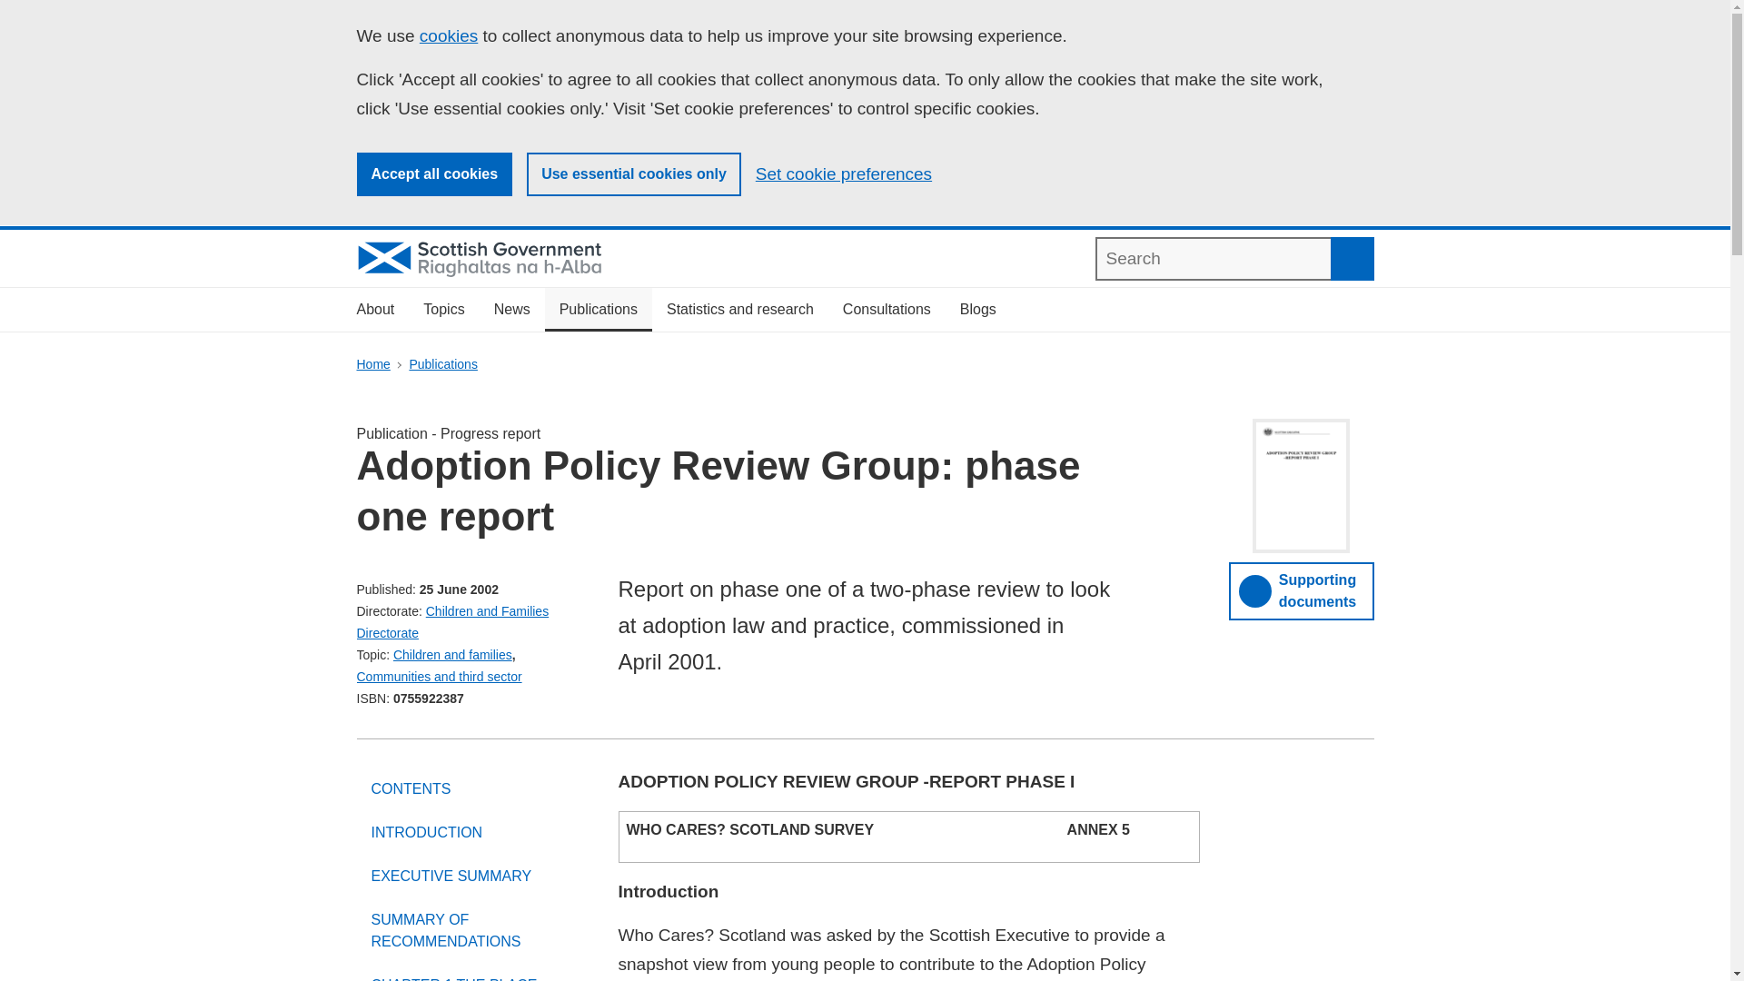  What do you see at coordinates (887, 310) in the screenshot?
I see `Consultations` at bounding box center [887, 310].